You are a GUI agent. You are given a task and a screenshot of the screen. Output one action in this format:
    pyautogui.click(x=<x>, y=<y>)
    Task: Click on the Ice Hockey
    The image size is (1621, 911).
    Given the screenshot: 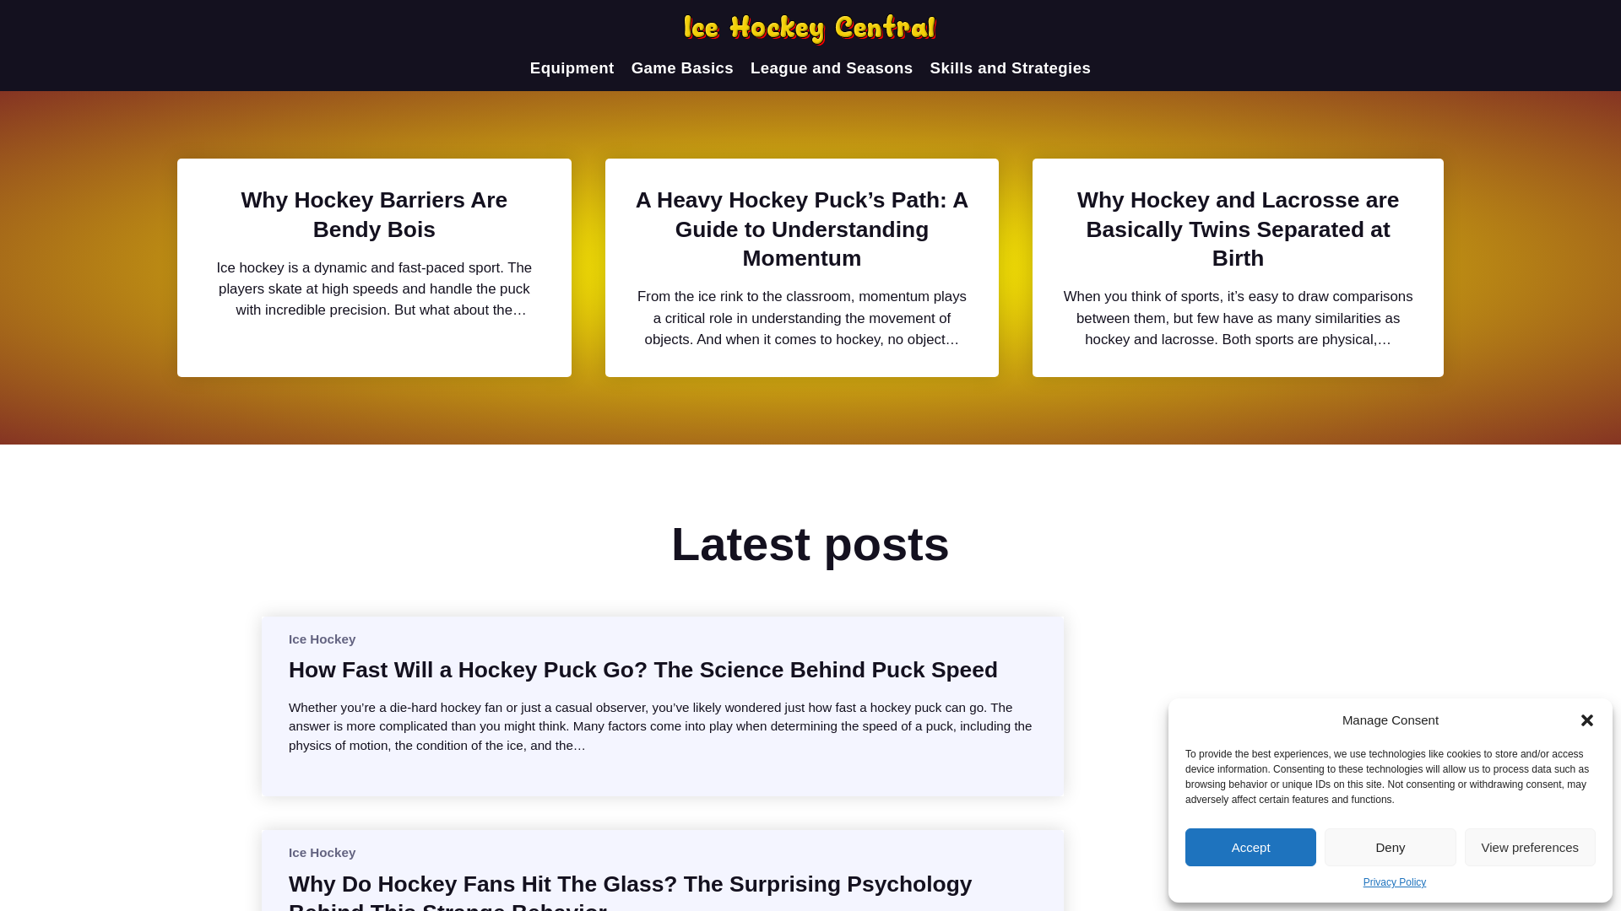 What is the action you would take?
    pyautogui.click(x=321, y=638)
    